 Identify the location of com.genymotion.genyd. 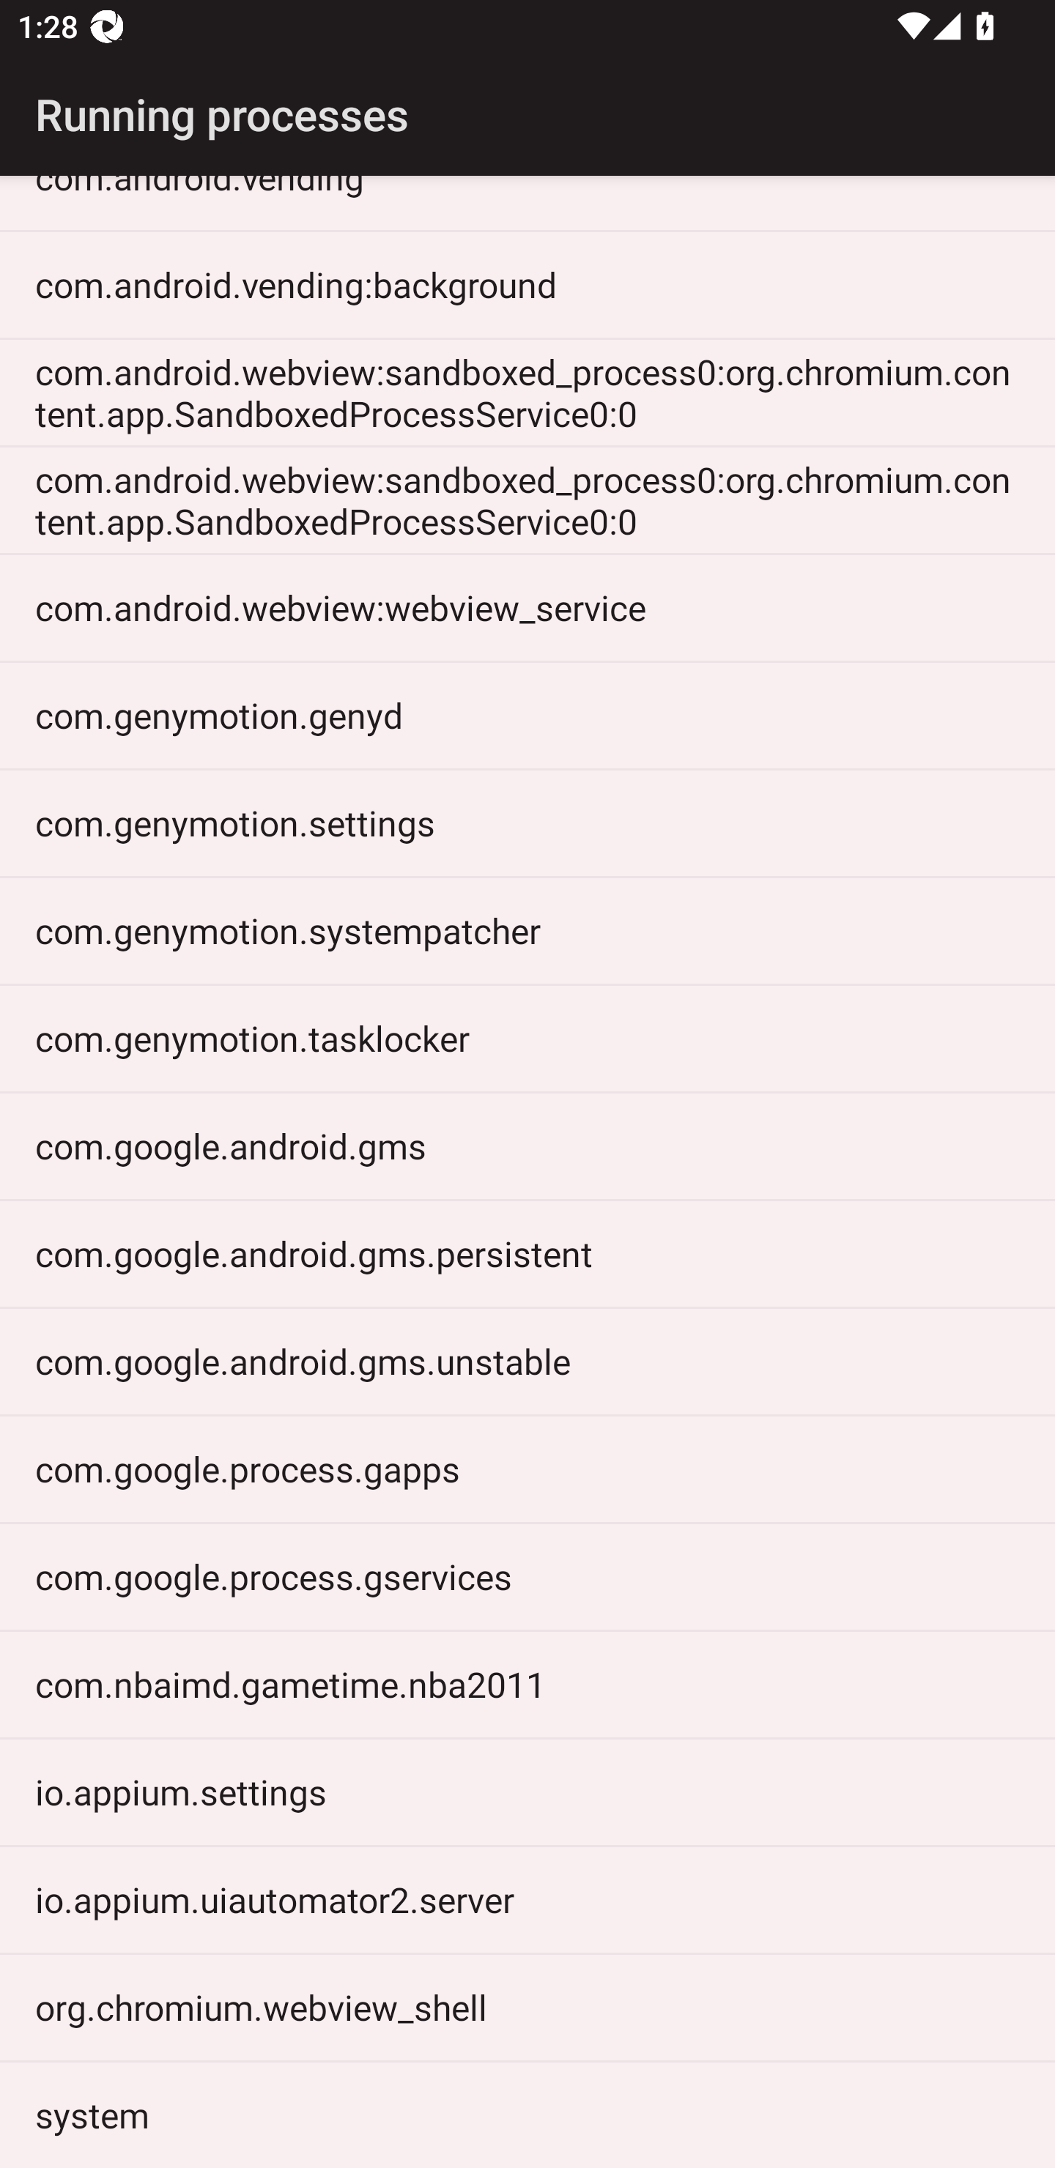
(527, 715).